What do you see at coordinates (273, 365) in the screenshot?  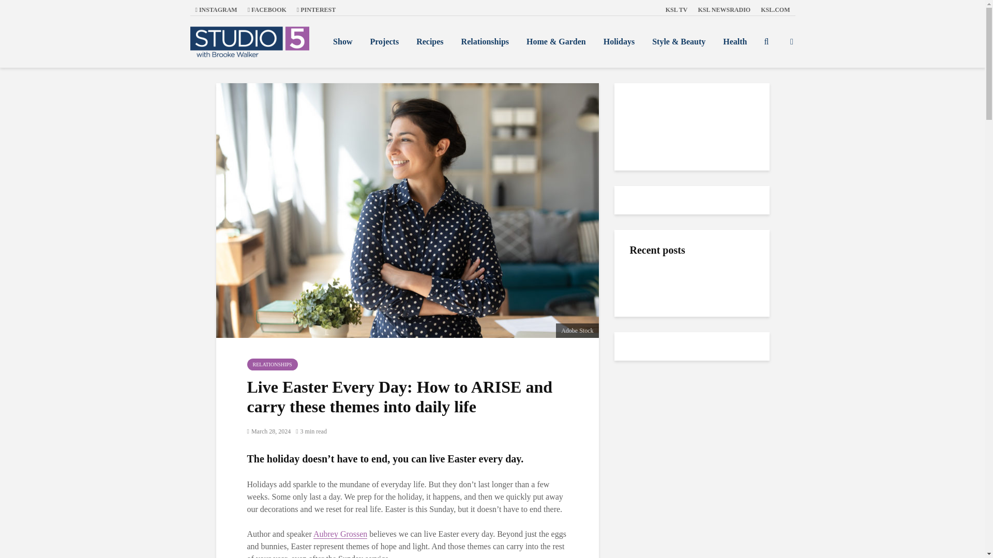 I see `RELATIONSHIPS` at bounding box center [273, 365].